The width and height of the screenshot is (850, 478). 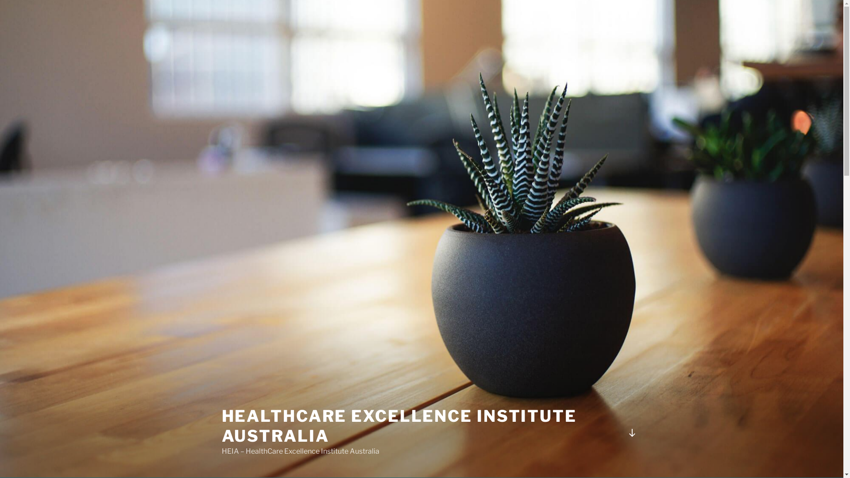 I want to click on Scroll down to content, so click(x=632, y=433).